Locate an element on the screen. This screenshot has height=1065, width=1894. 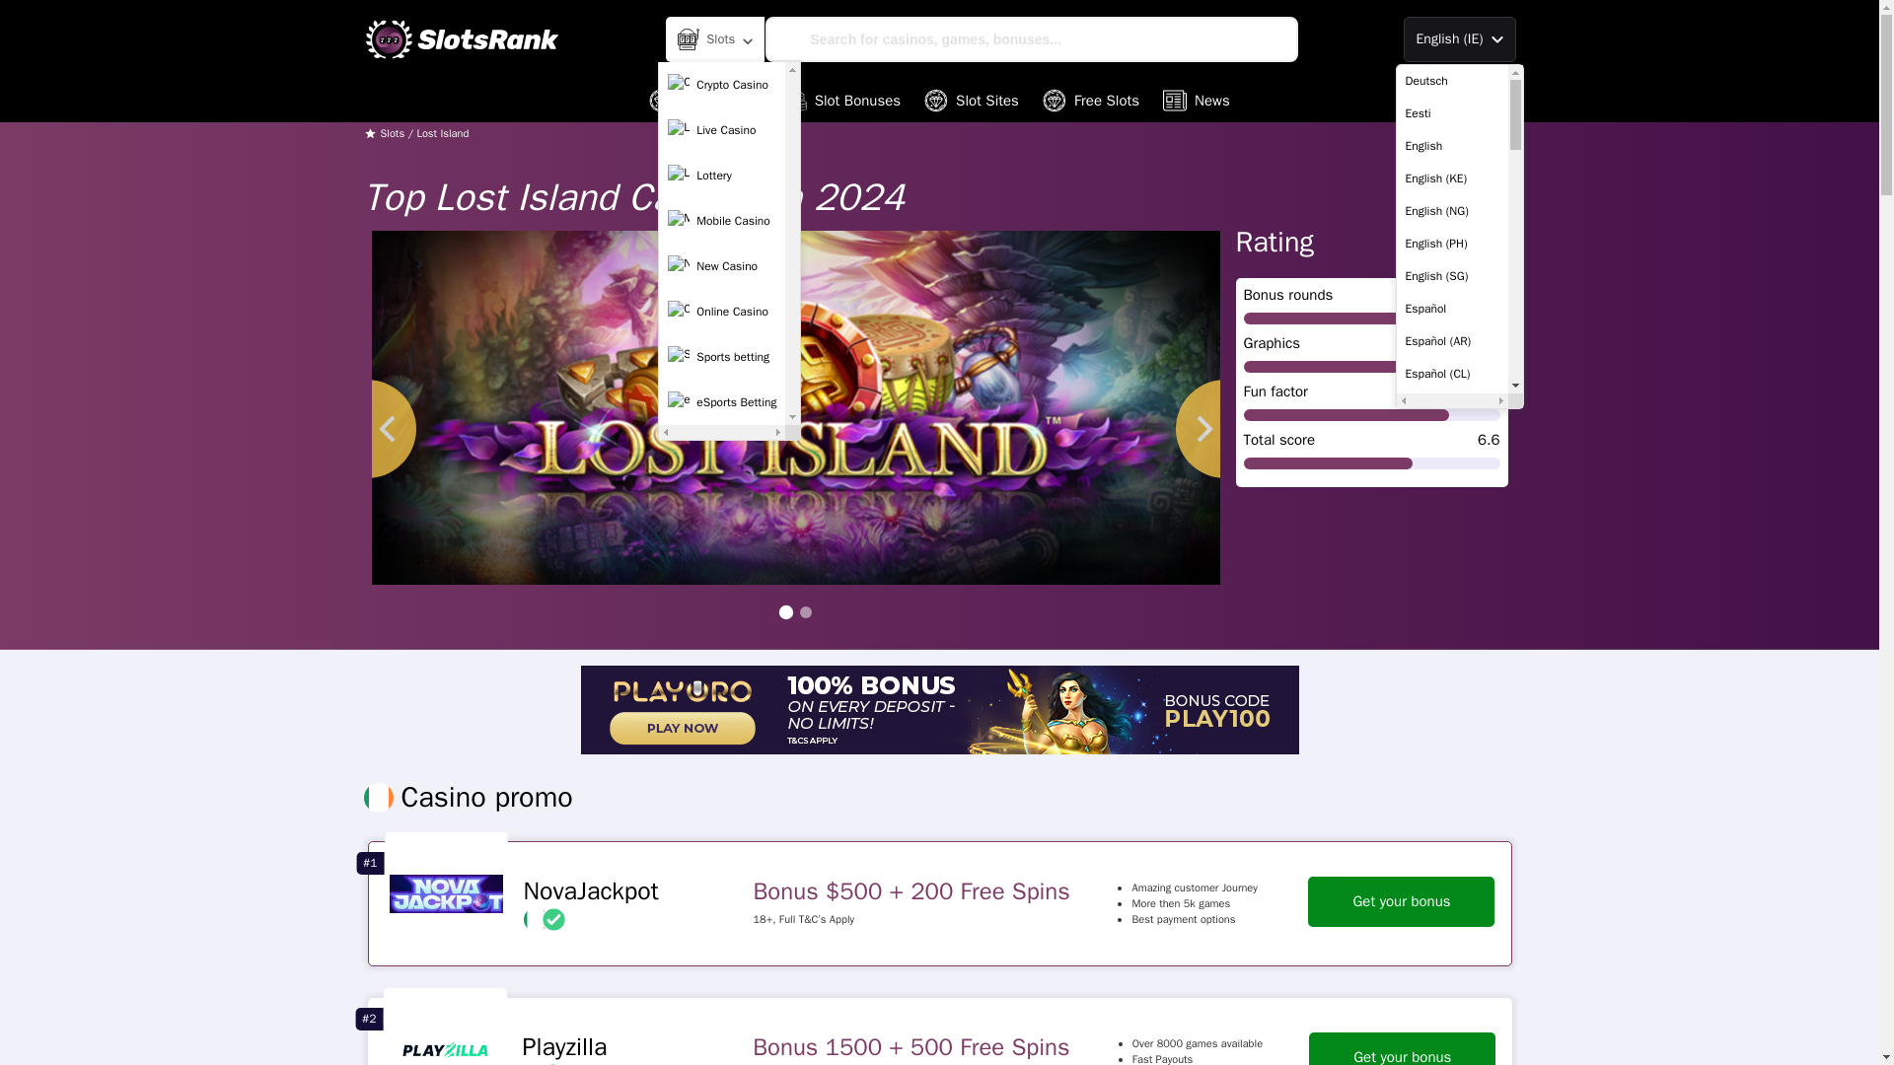
Mobile Casino is located at coordinates (722, 221).